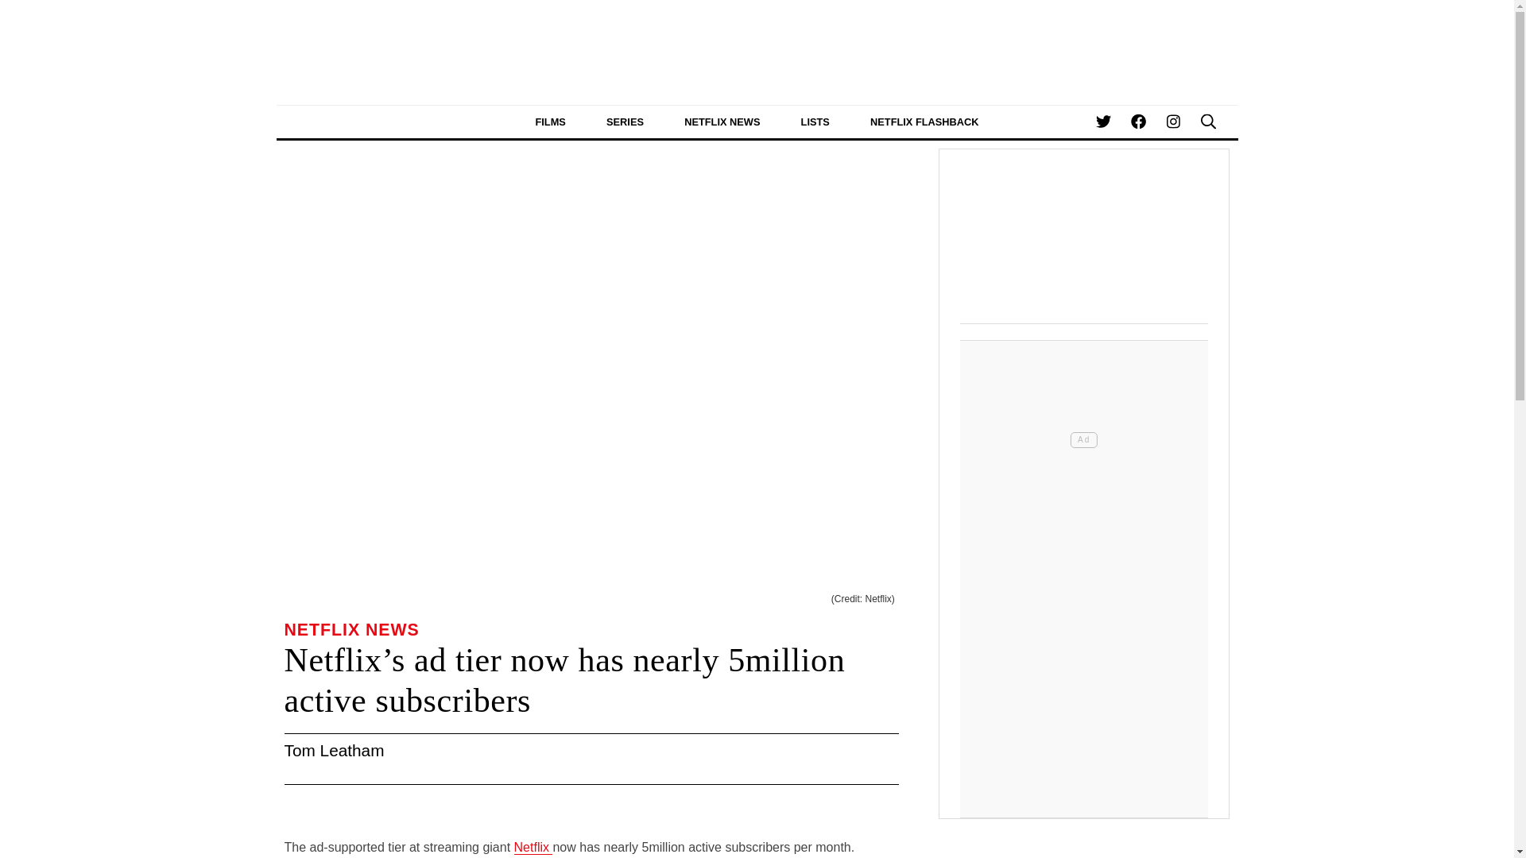 The image size is (1526, 858). Describe the element at coordinates (722, 121) in the screenshot. I see `NETFLIX NEWS` at that location.